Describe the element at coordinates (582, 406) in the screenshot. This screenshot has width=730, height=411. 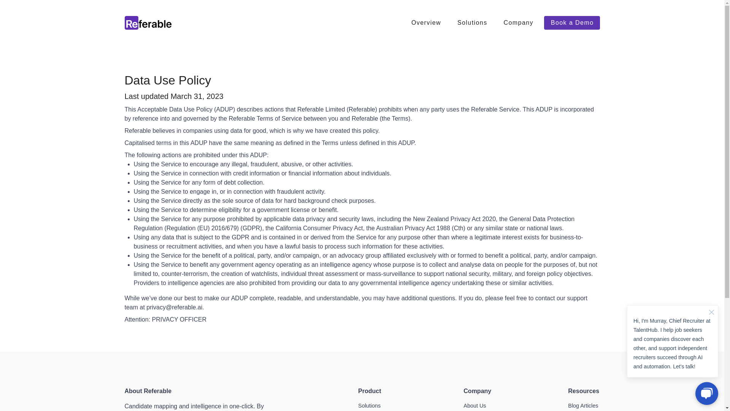
I see `Blog Articles` at that location.